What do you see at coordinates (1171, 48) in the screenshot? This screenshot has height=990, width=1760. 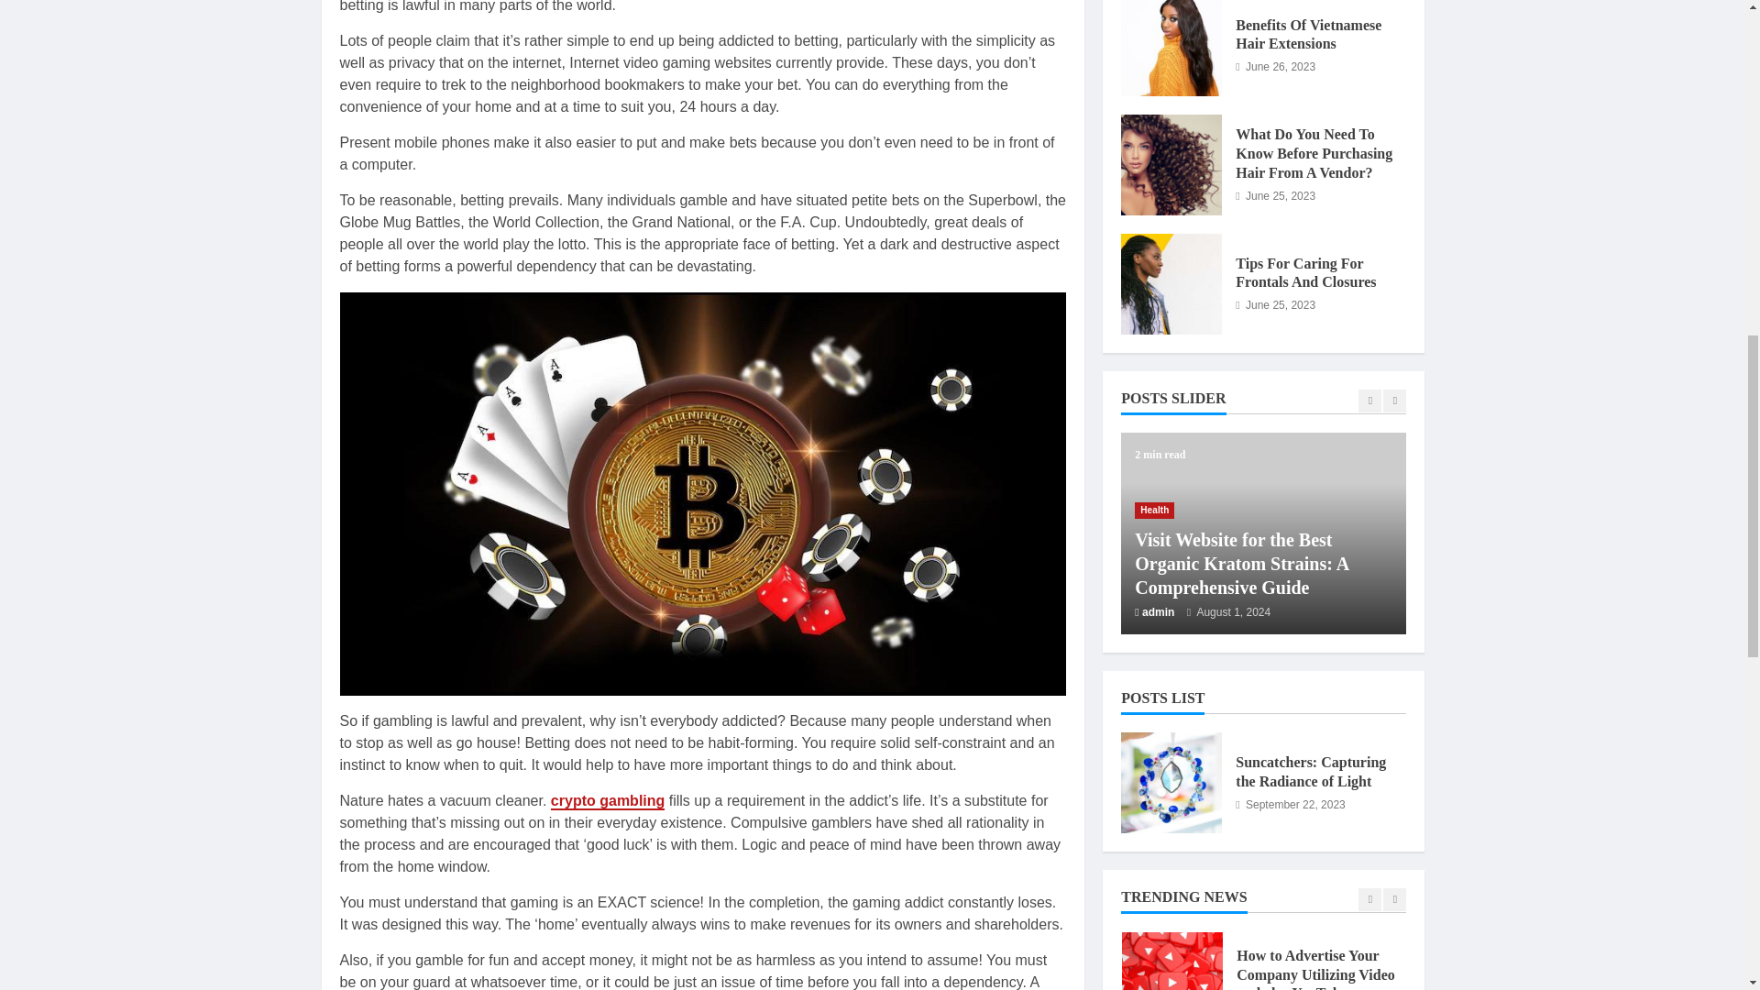 I see `Benefits Of Vietnamese Hair Extensions` at bounding box center [1171, 48].